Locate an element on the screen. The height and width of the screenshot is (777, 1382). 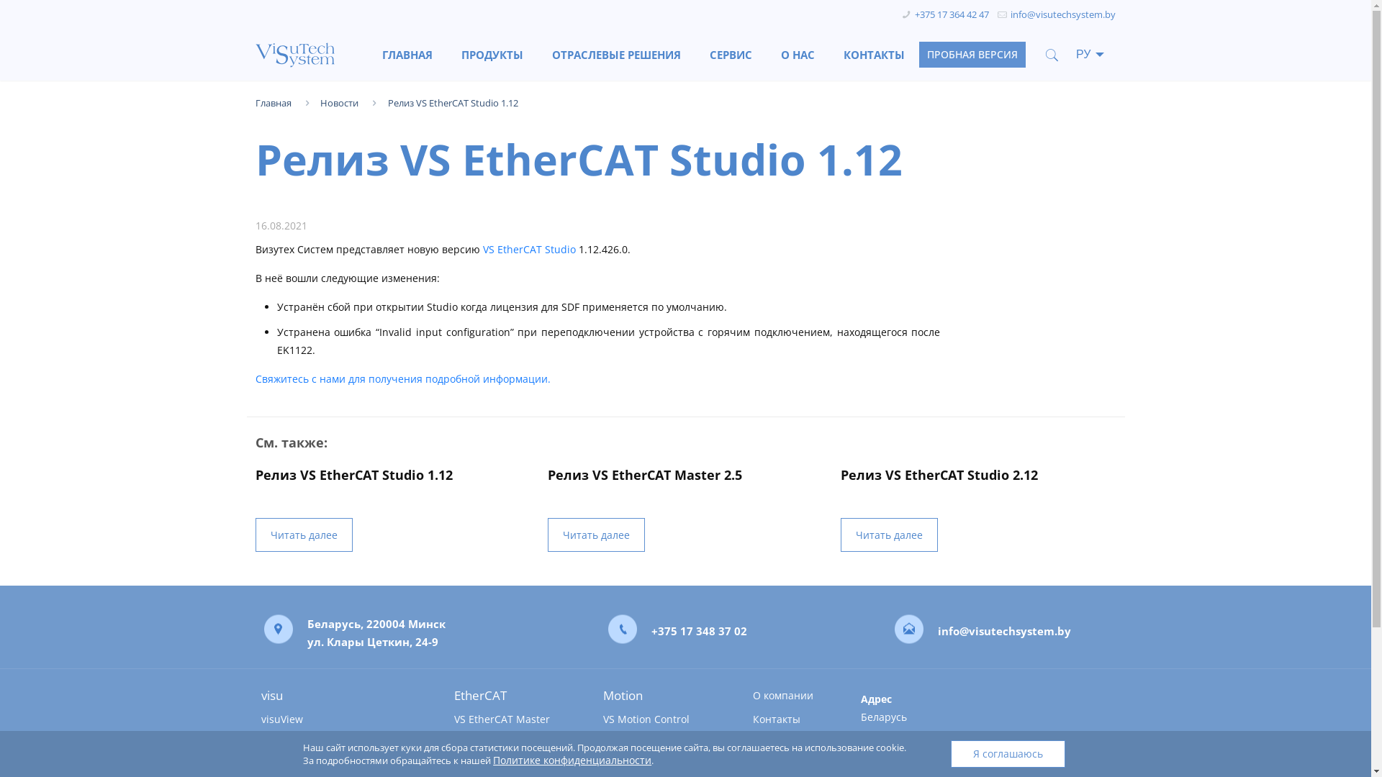
+375 17 348 37 02 is located at coordinates (700, 630).